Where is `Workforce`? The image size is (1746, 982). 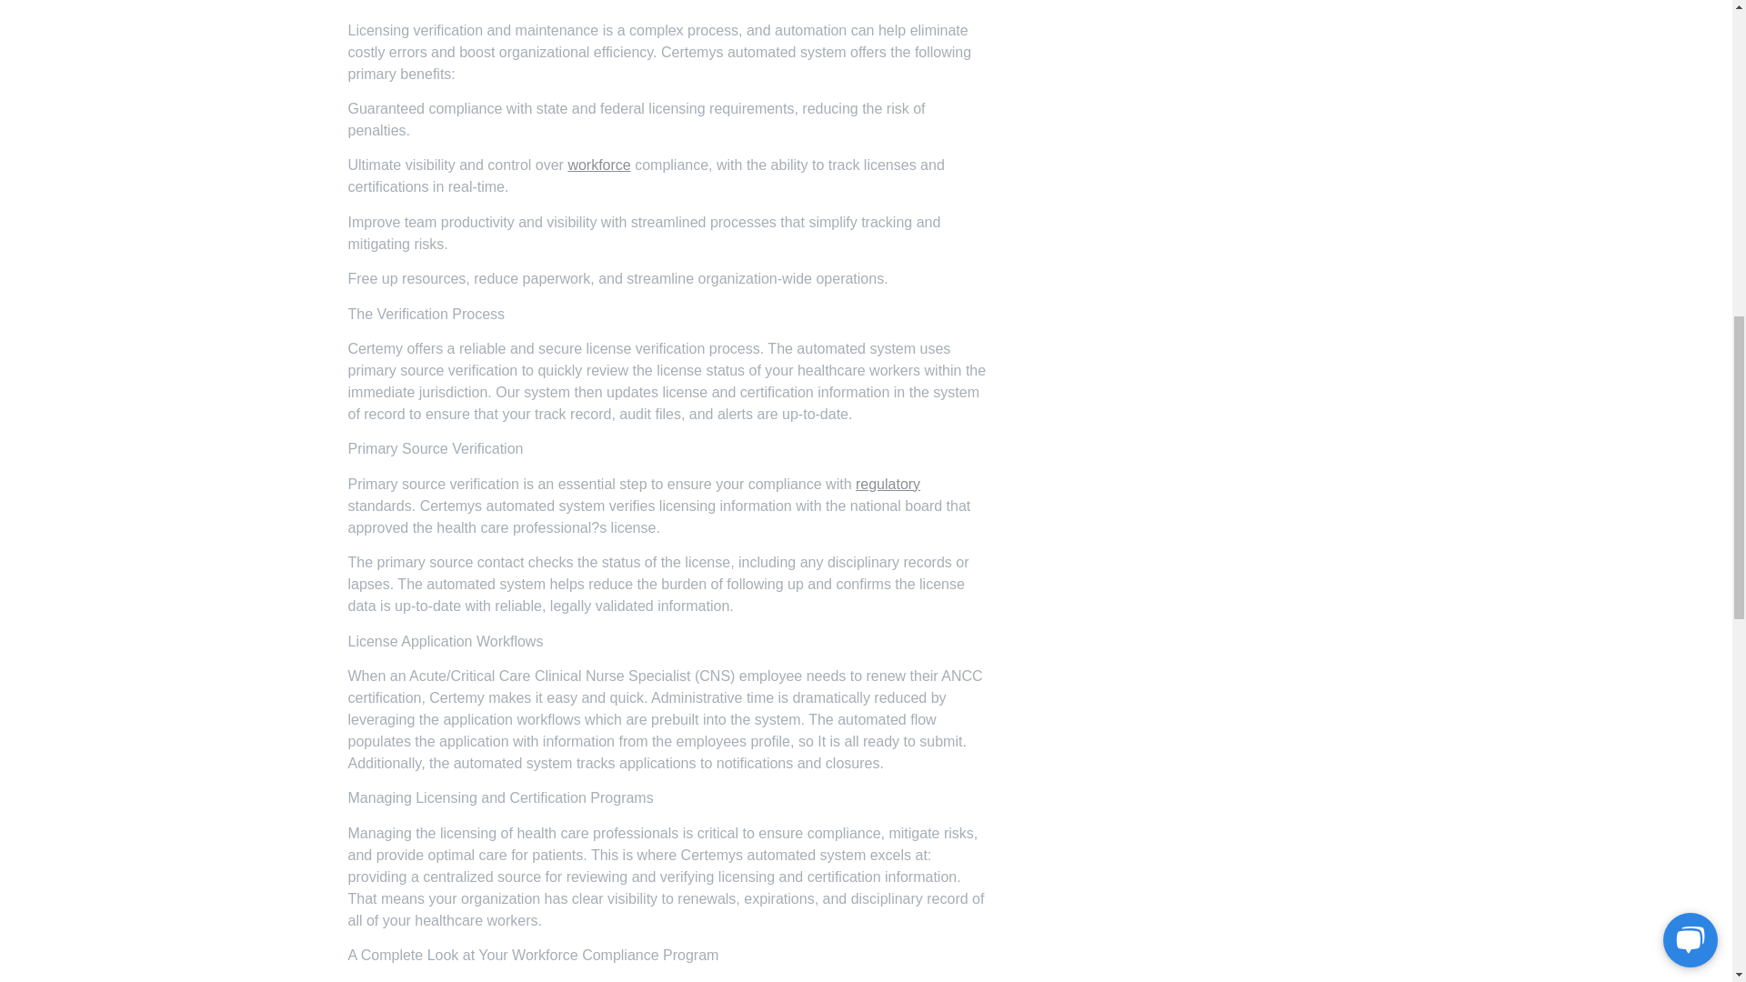 Workforce is located at coordinates (598, 165).